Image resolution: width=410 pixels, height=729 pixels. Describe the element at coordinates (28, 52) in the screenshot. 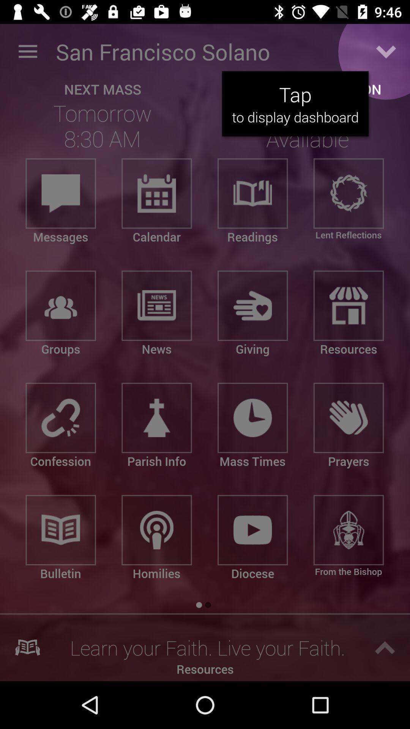

I see `press the icon above the next mass item` at that location.